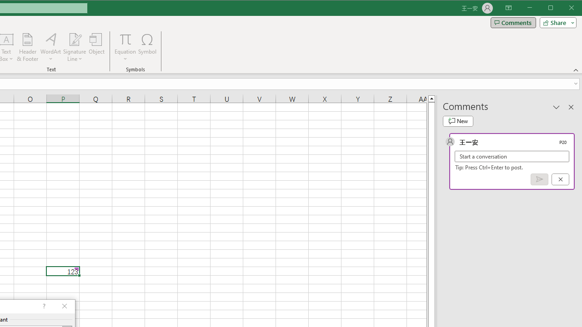 The image size is (582, 327). I want to click on Signature Line, so click(75, 39).